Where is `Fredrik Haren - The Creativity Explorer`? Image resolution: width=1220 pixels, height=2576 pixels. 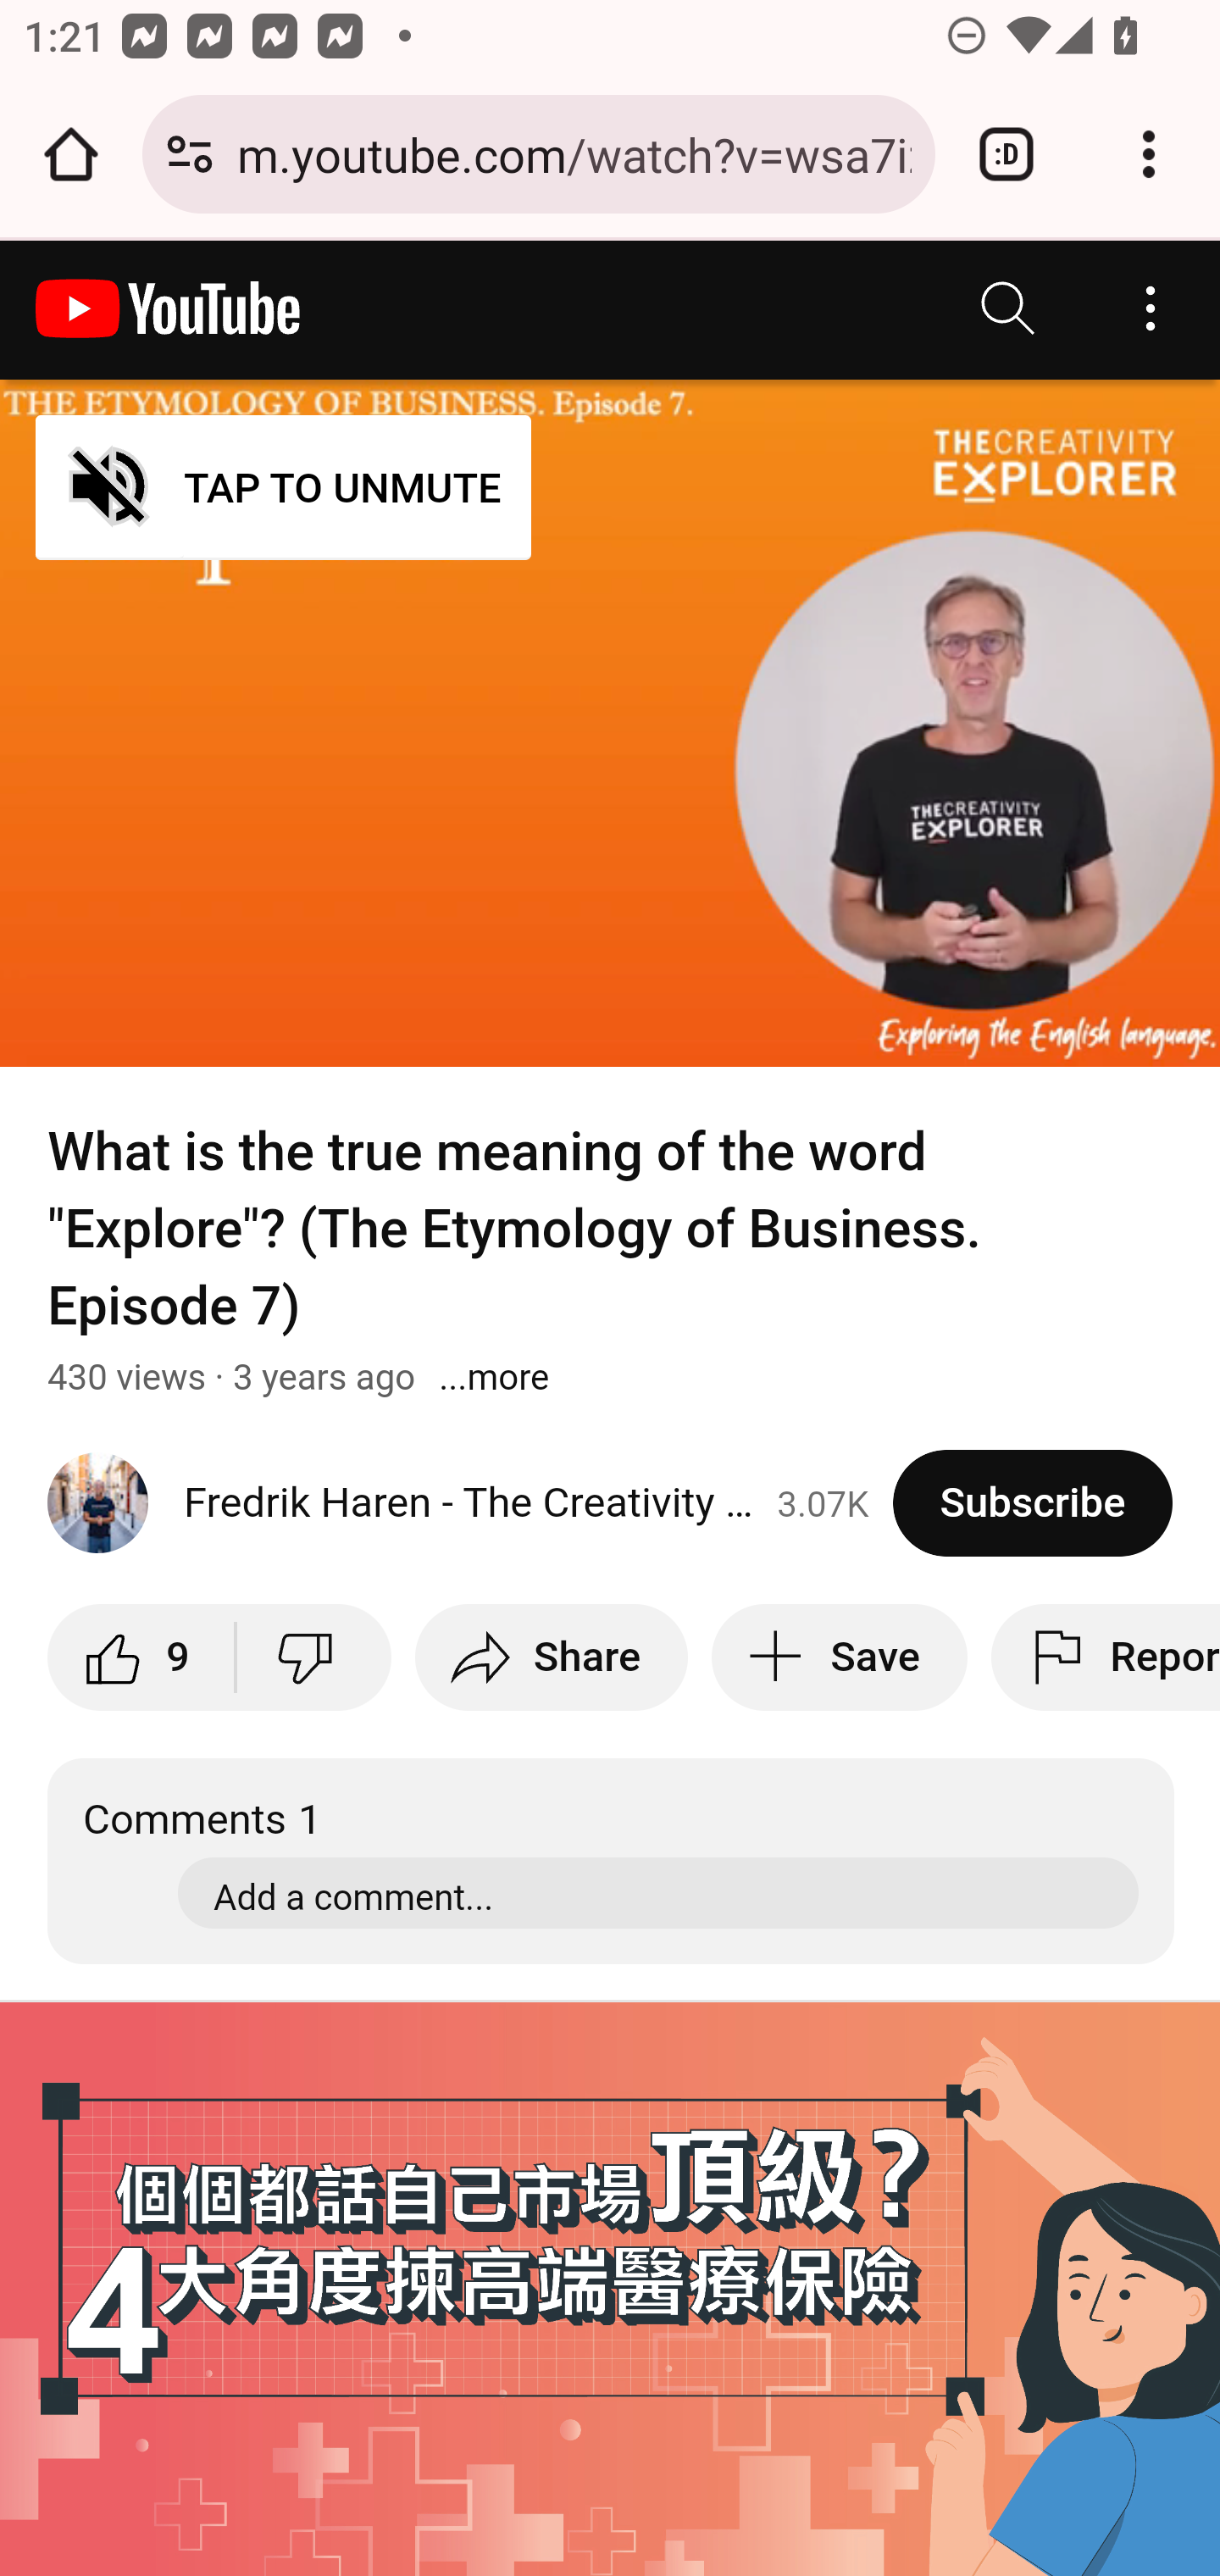 Fredrik Haren - The Creativity Explorer is located at coordinates (471, 1503).